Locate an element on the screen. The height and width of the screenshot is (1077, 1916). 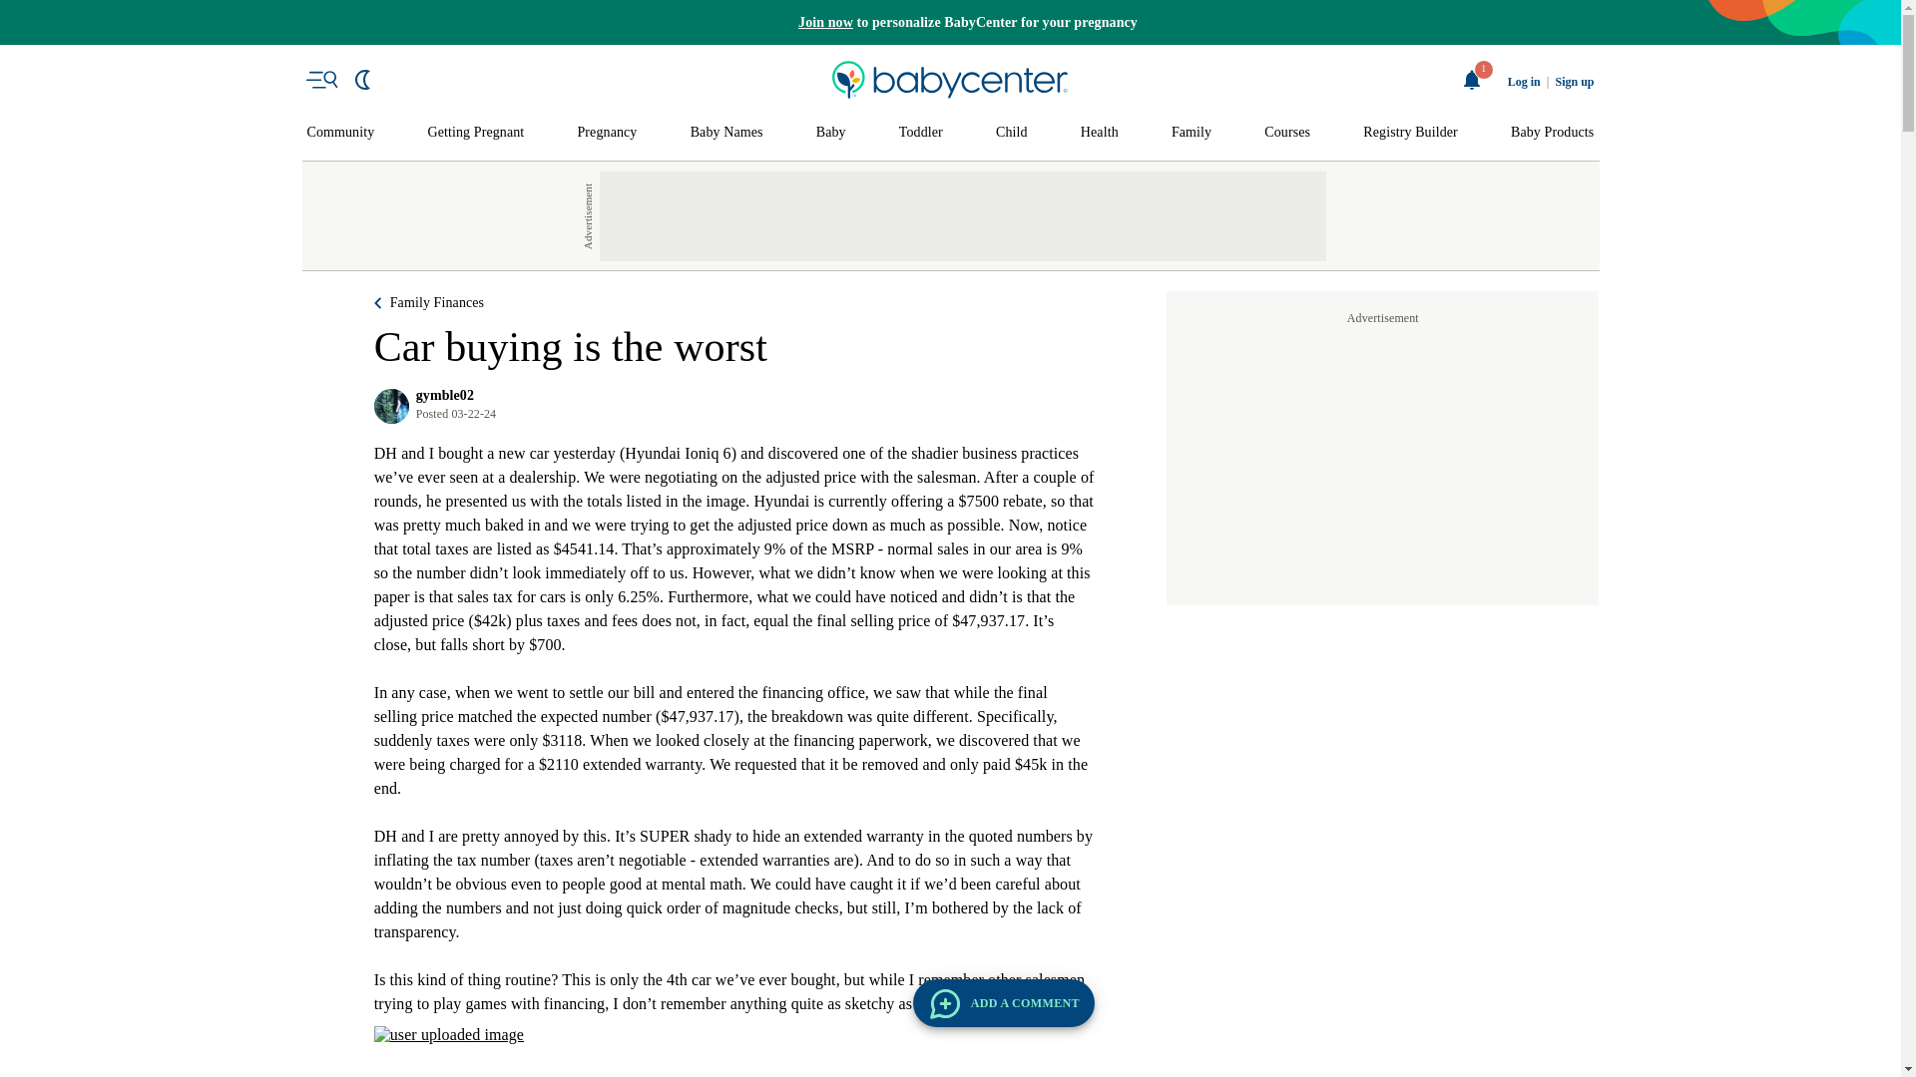
Family is located at coordinates (1191, 133).